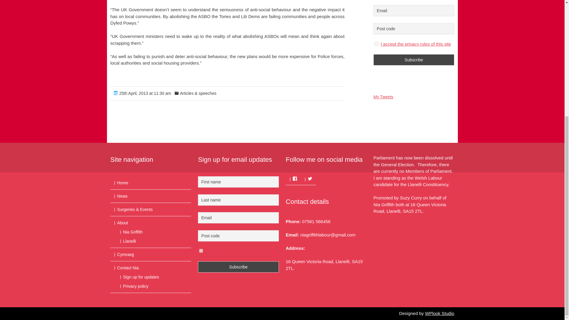  Describe the element at coordinates (439, 313) in the screenshot. I see `WPlook Studio` at that location.